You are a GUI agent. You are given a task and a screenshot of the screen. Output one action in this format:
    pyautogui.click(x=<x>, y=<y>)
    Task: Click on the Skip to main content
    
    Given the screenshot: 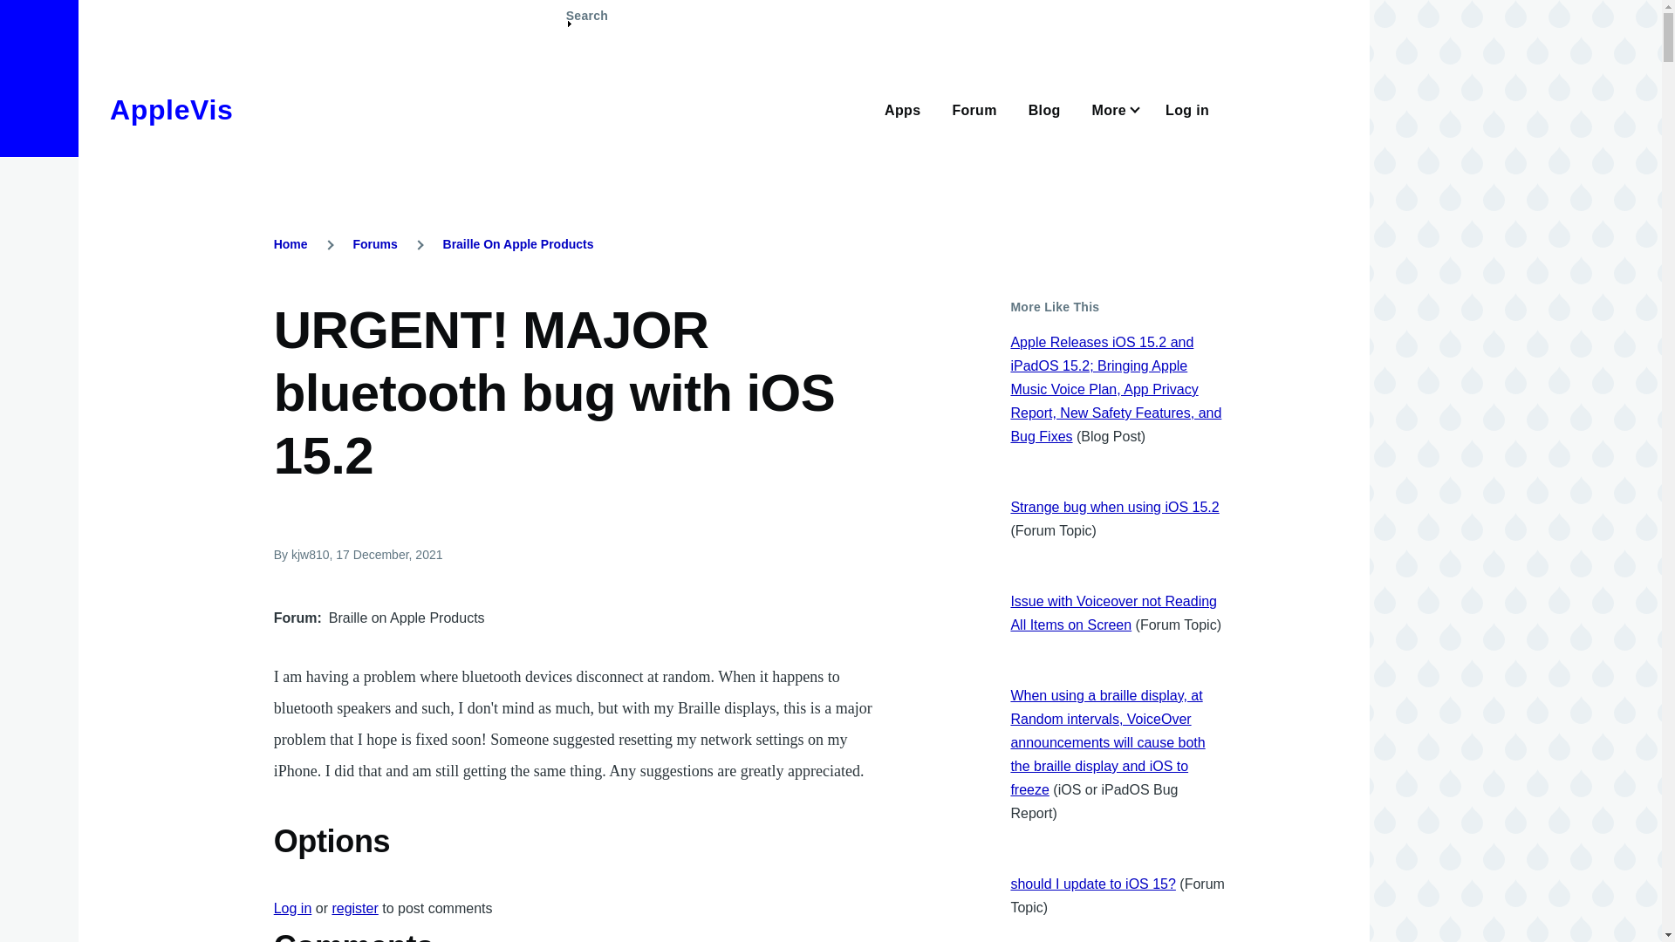 What is the action you would take?
    pyautogui.click(x=685, y=8)
    